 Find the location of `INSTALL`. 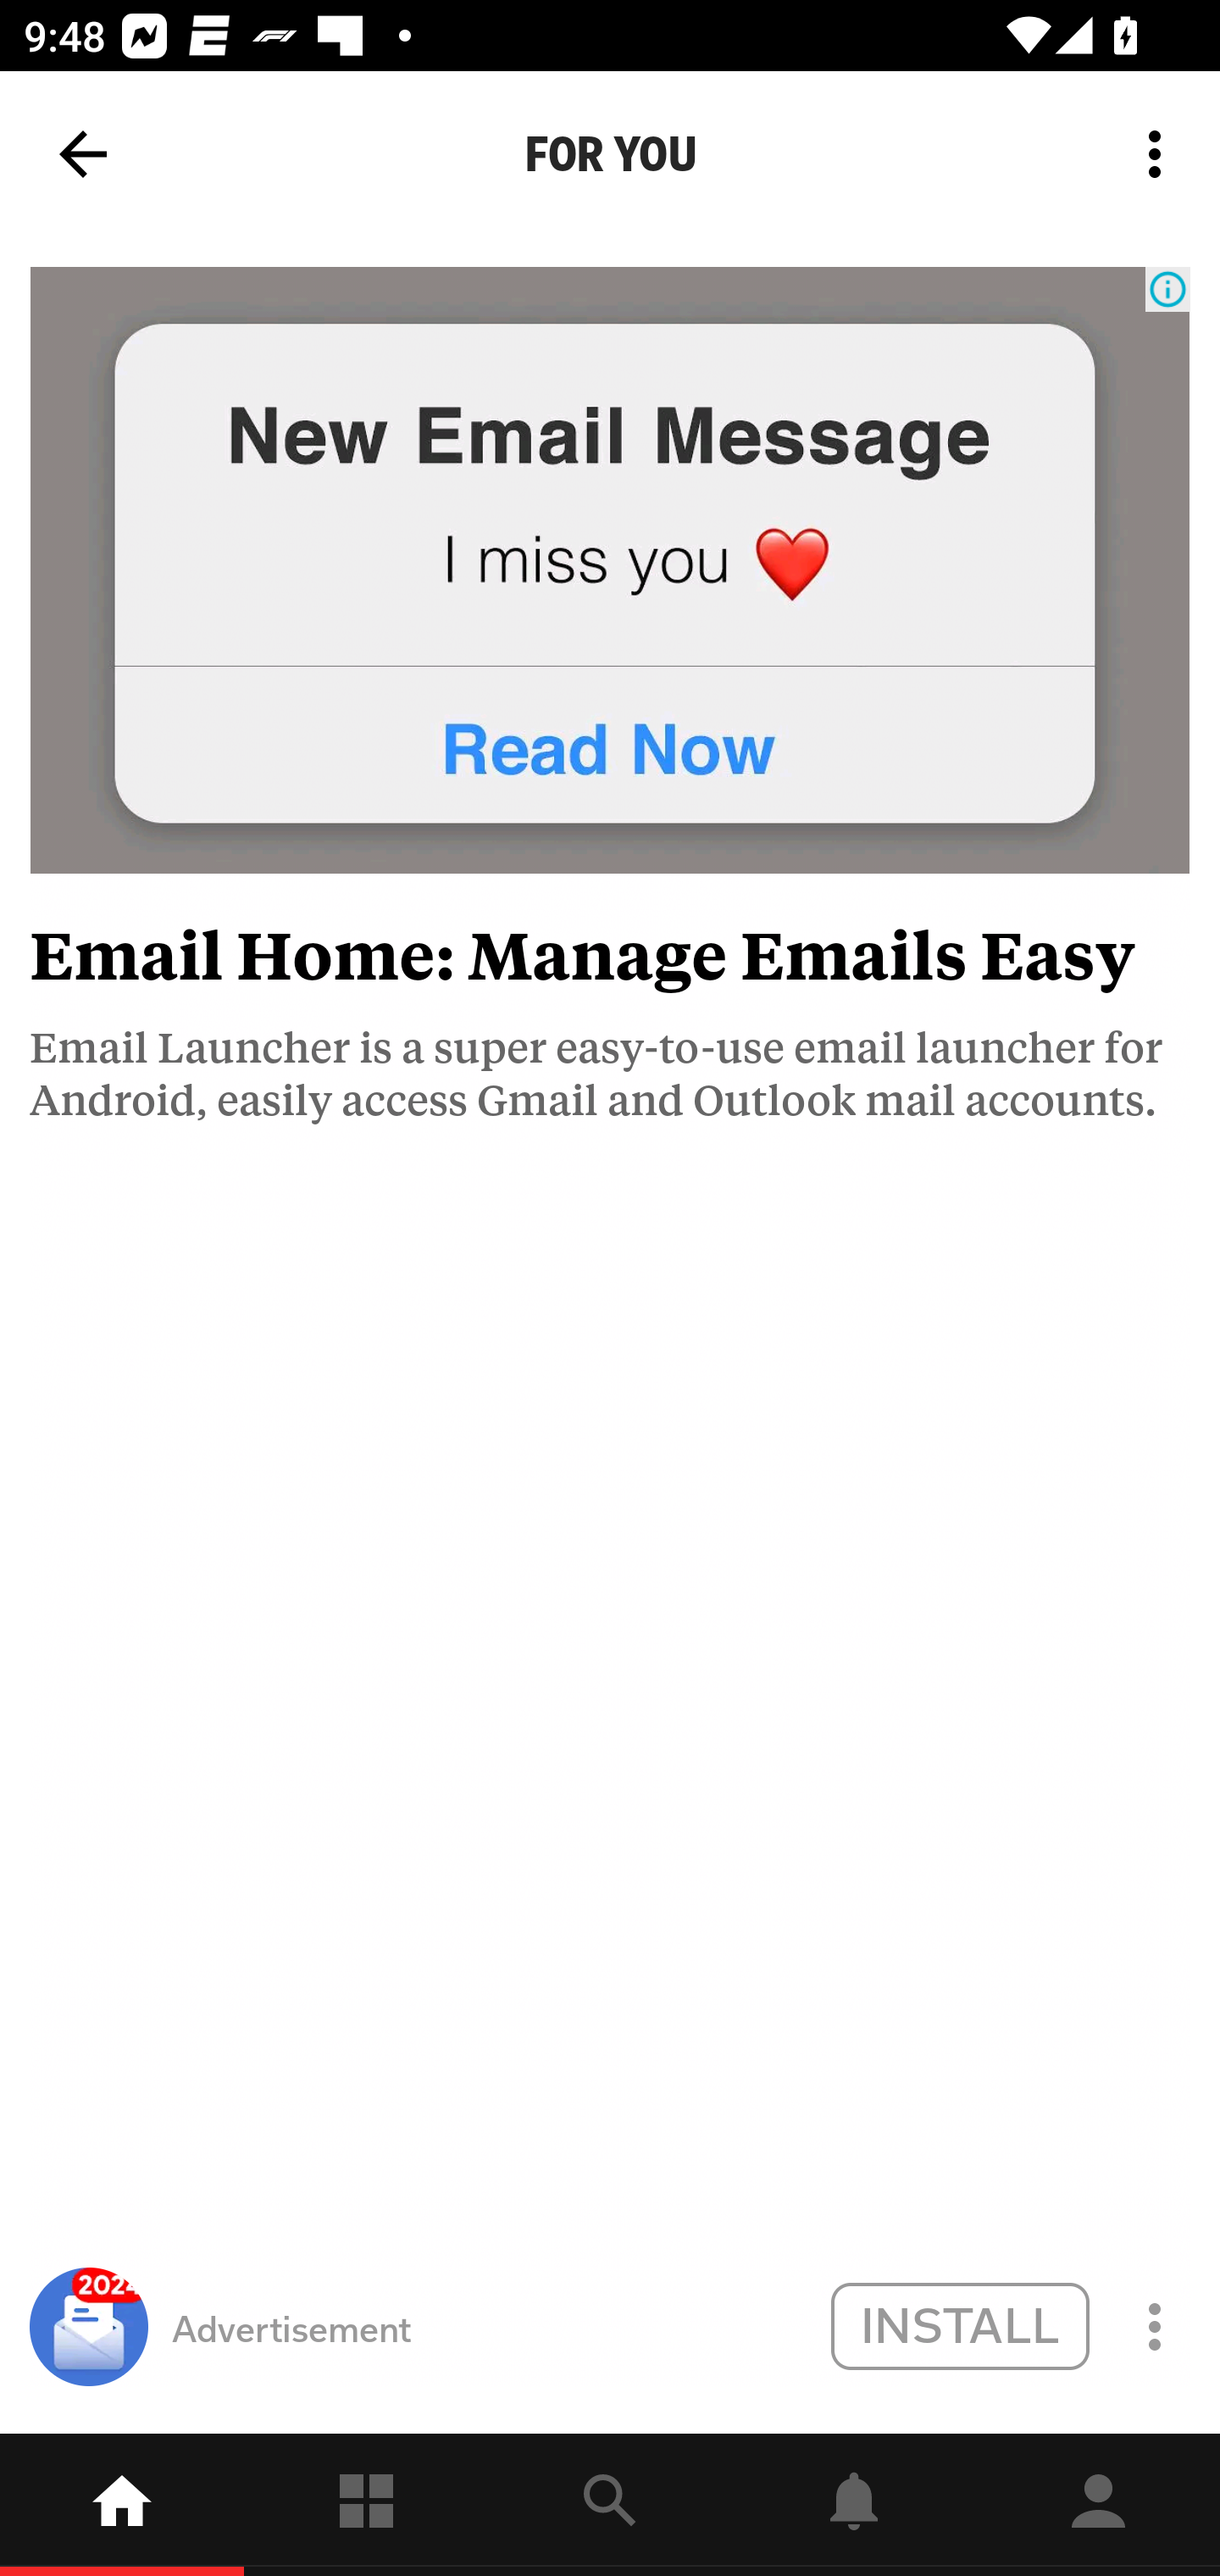

INSTALL is located at coordinates (959, 2325).